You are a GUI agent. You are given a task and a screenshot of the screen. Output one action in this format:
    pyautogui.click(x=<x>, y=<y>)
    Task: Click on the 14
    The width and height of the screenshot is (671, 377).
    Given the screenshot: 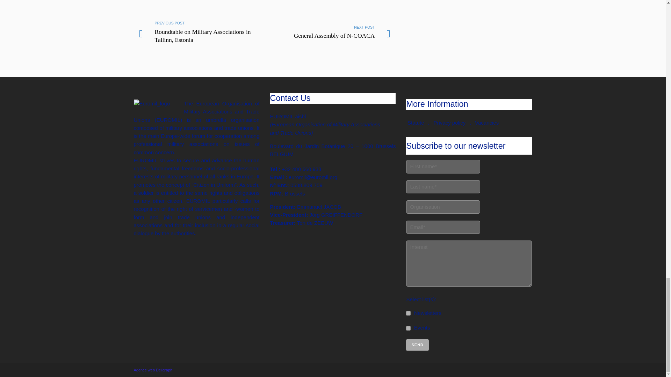 What is the action you would take?
    pyautogui.click(x=408, y=313)
    